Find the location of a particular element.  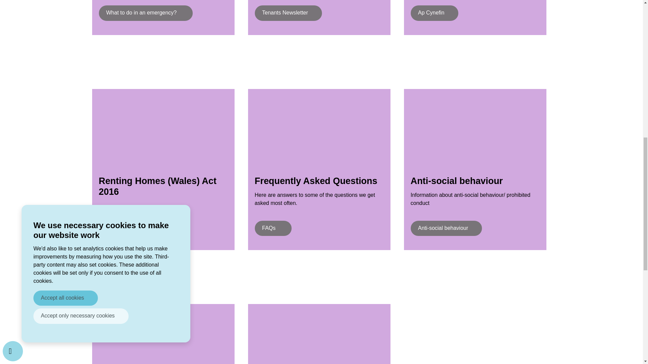

Renting Home Wales Act is located at coordinates (140, 228).